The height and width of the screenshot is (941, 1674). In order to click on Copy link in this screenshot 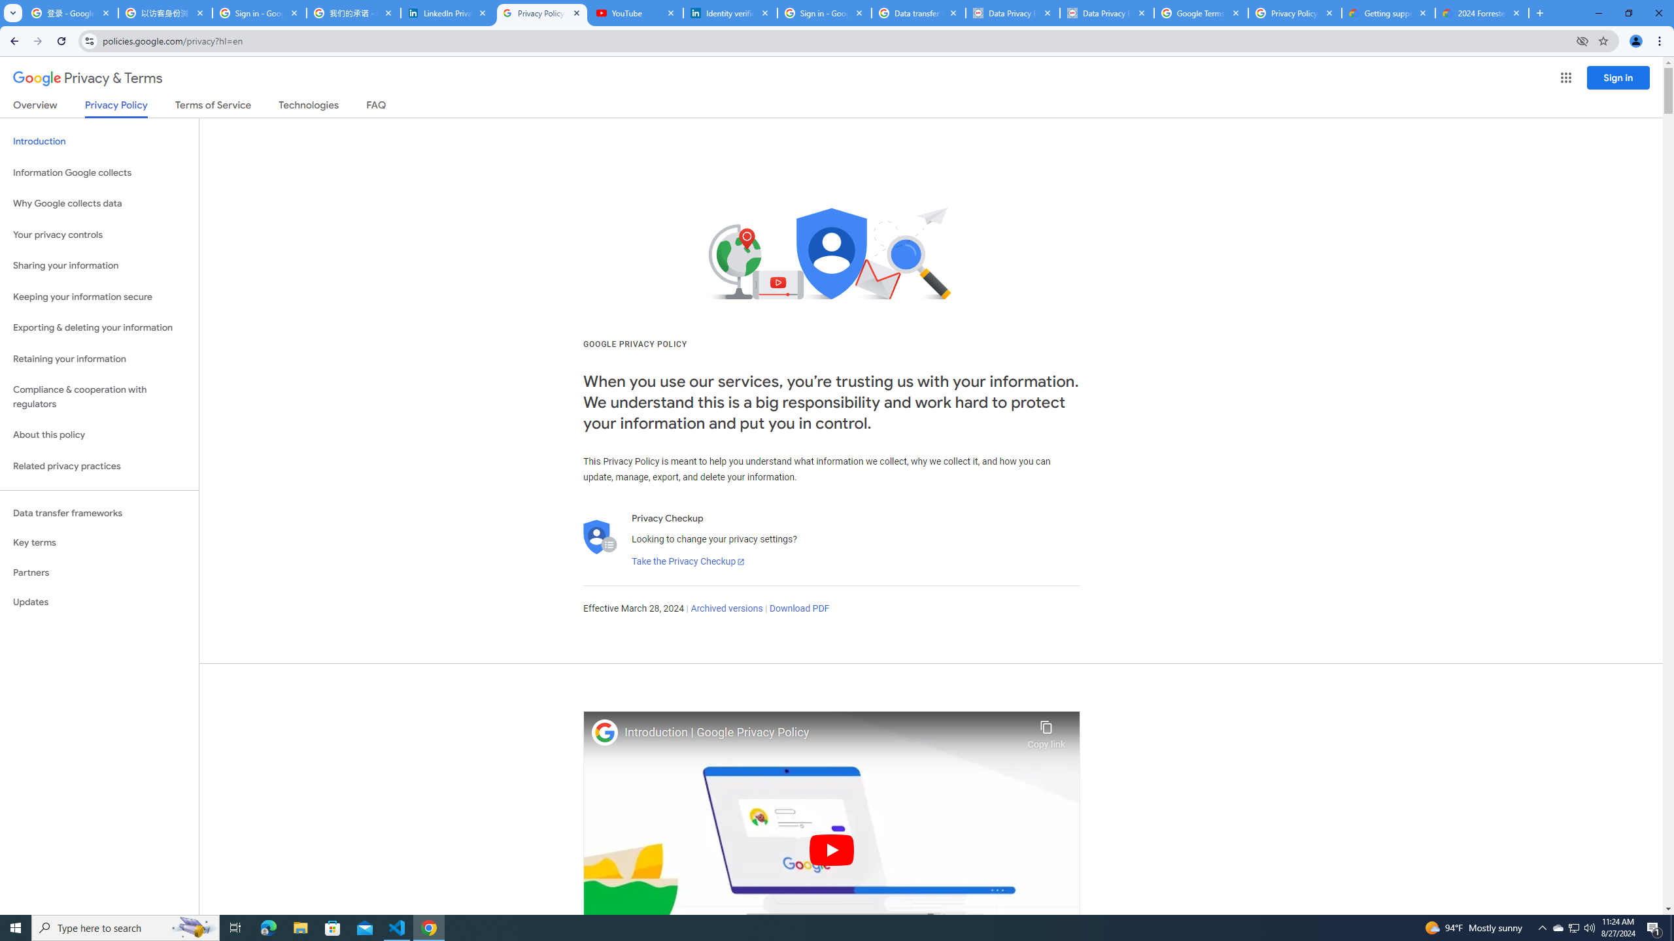, I will do `click(1046, 731)`.